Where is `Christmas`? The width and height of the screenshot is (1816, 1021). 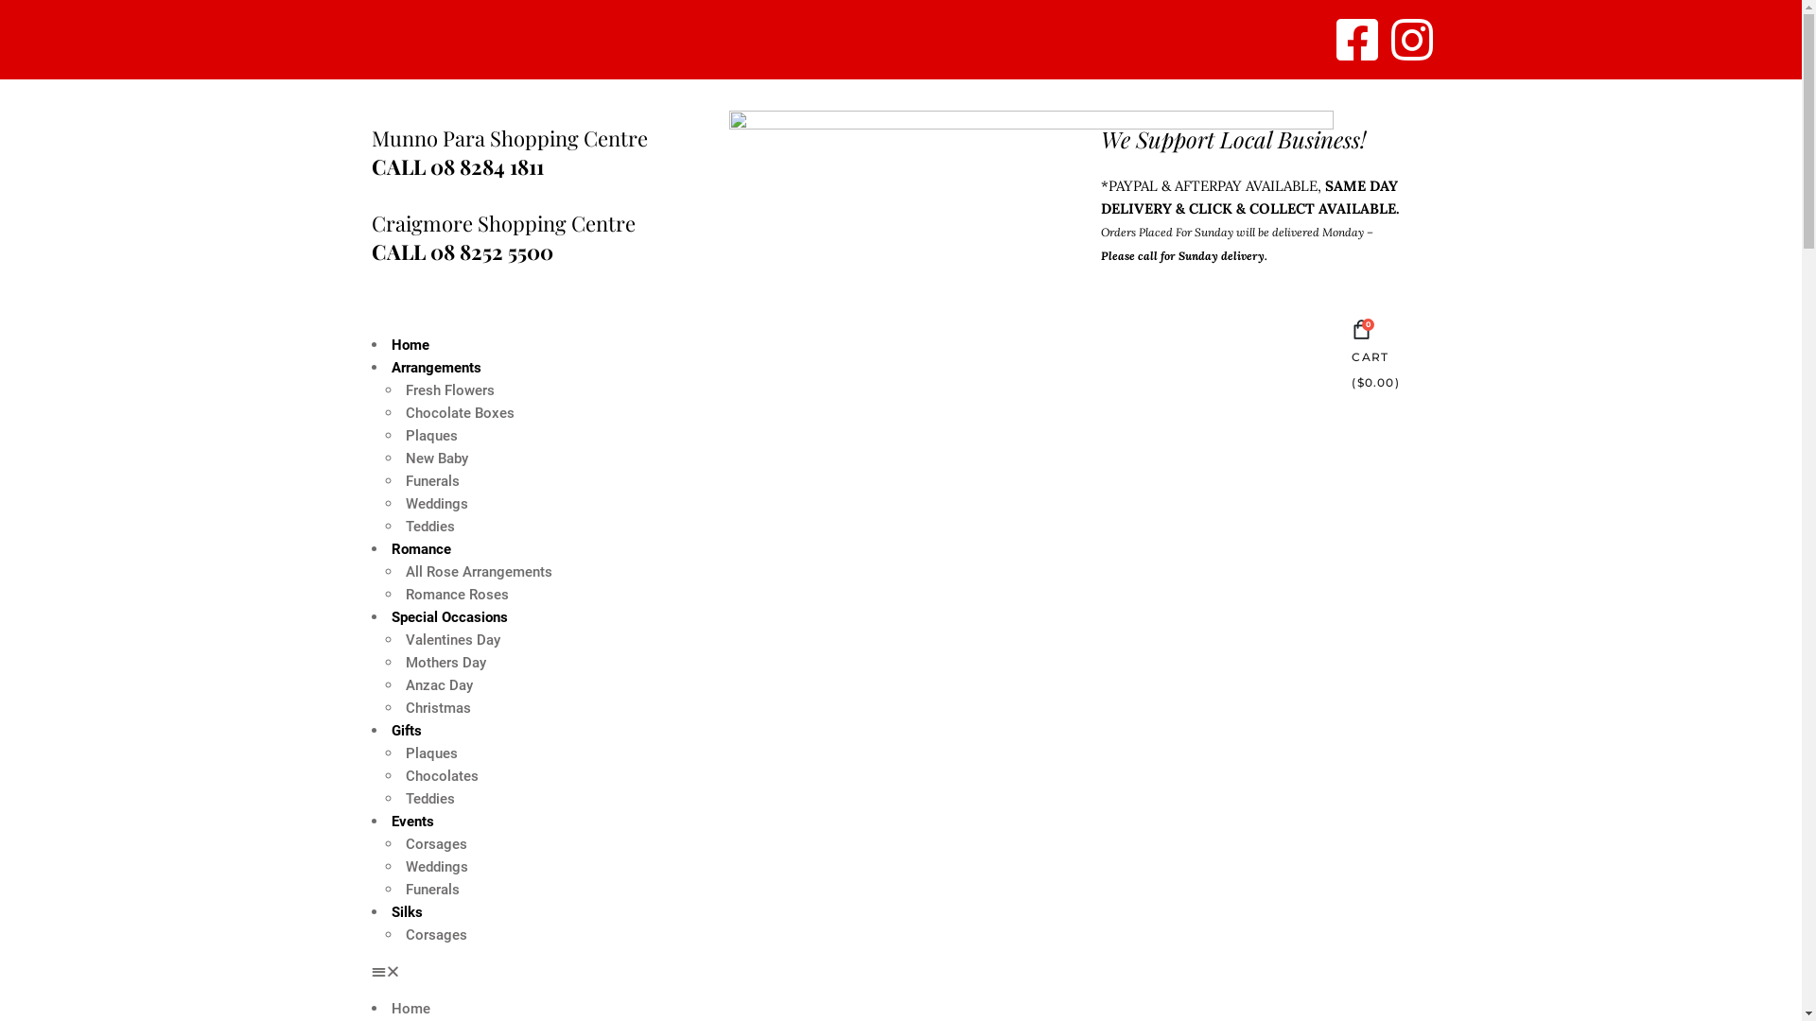
Christmas is located at coordinates (437, 708).